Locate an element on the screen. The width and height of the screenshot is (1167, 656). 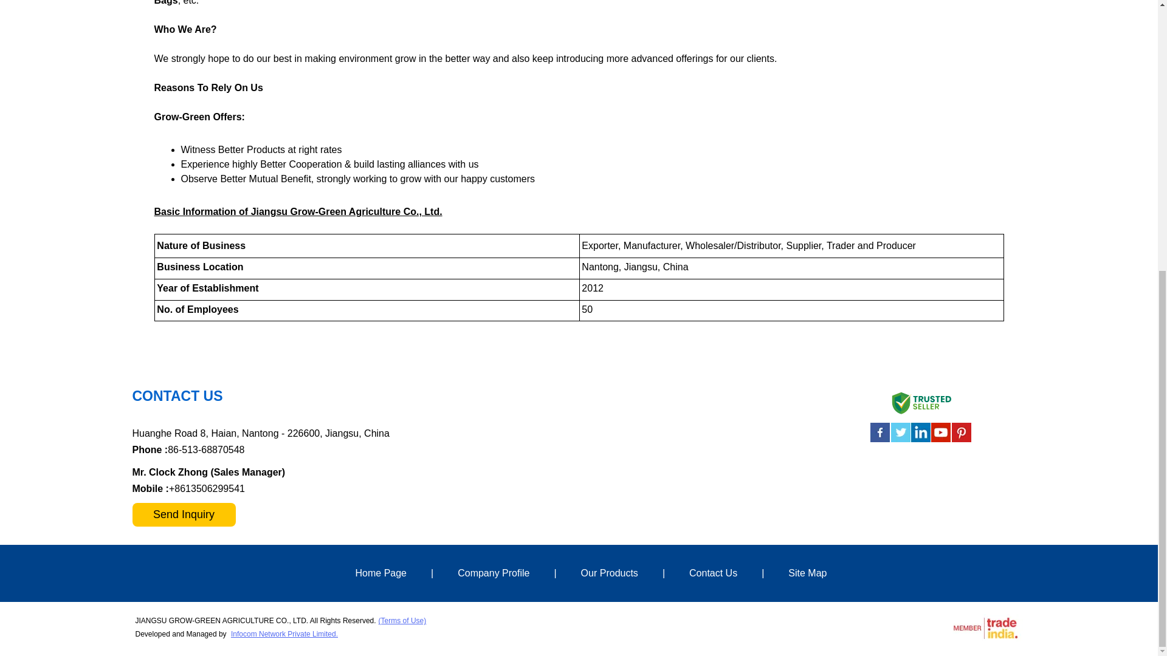
LinkedIn is located at coordinates (920, 441).